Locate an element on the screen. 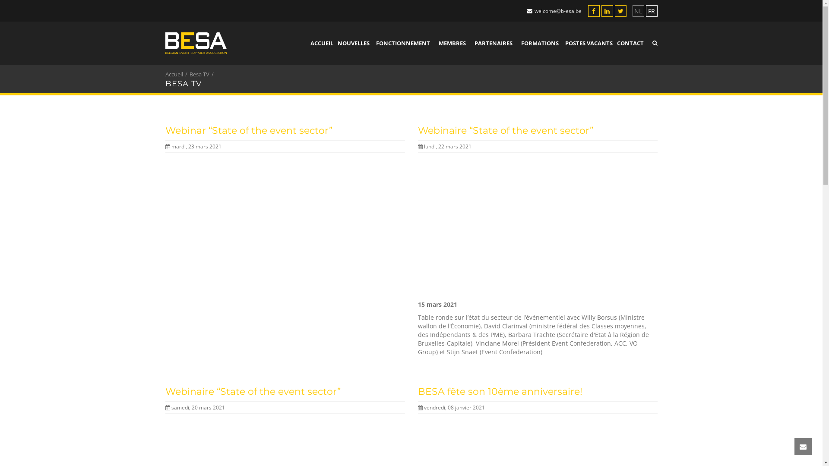 Image resolution: width=829 pixels, height=466 pixels. JoomlaWorks AllVideos Player is located at coordinates (285, 227).